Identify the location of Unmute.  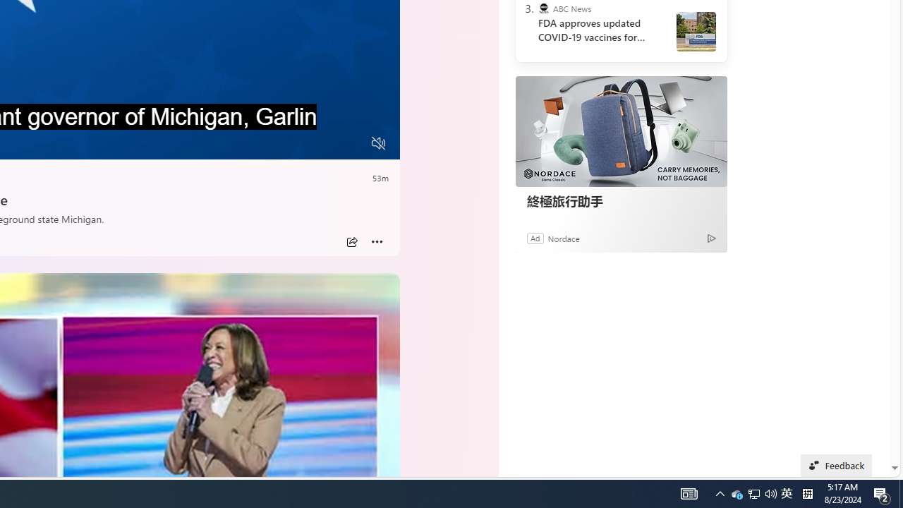
(378, 143).